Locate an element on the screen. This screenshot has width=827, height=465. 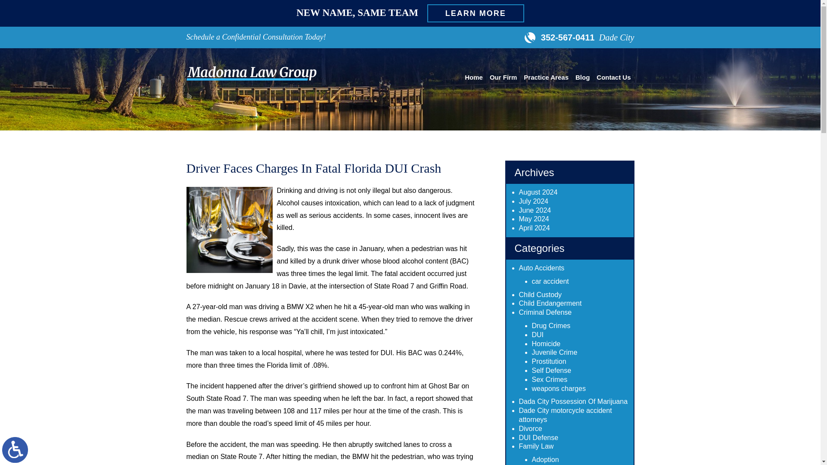
Our Firm is located at coordinates (503, 78).